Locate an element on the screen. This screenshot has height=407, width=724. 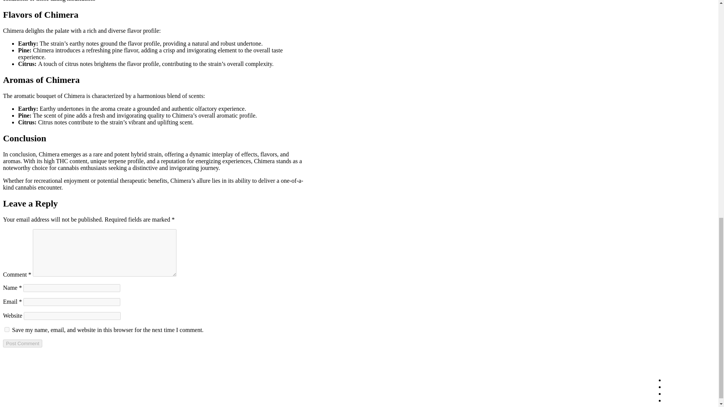
FAQs is located at coordinates (681, 393).